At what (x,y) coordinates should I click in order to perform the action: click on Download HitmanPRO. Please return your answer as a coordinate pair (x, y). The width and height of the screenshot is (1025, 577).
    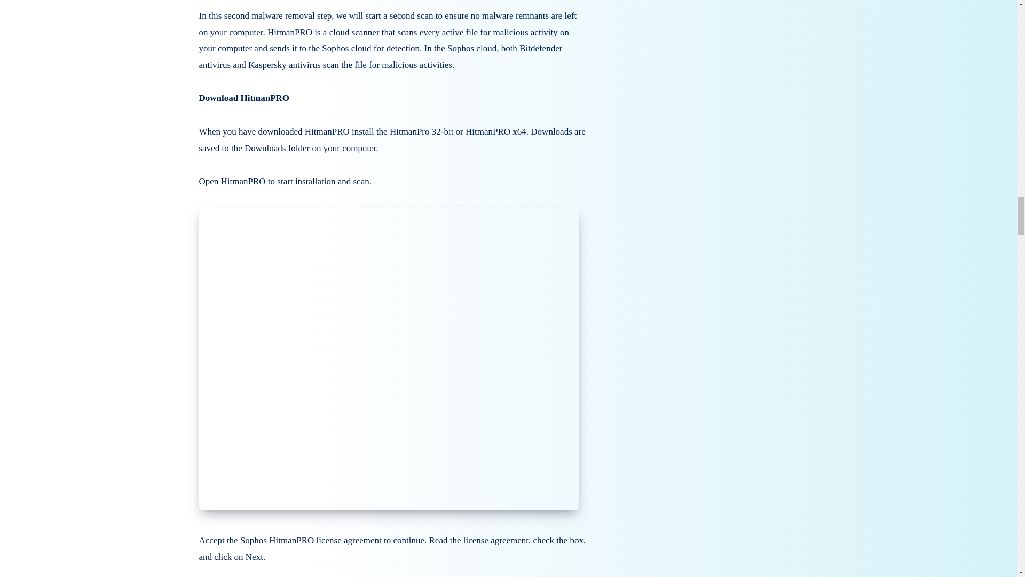
    Looking at the image, I should click on (243, 98).